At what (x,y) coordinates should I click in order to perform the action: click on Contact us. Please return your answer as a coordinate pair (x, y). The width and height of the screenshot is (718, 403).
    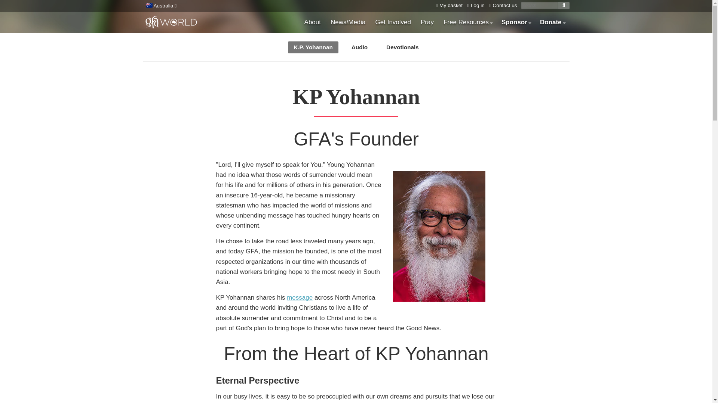
    Looking at the image, I should click on (502, 5).